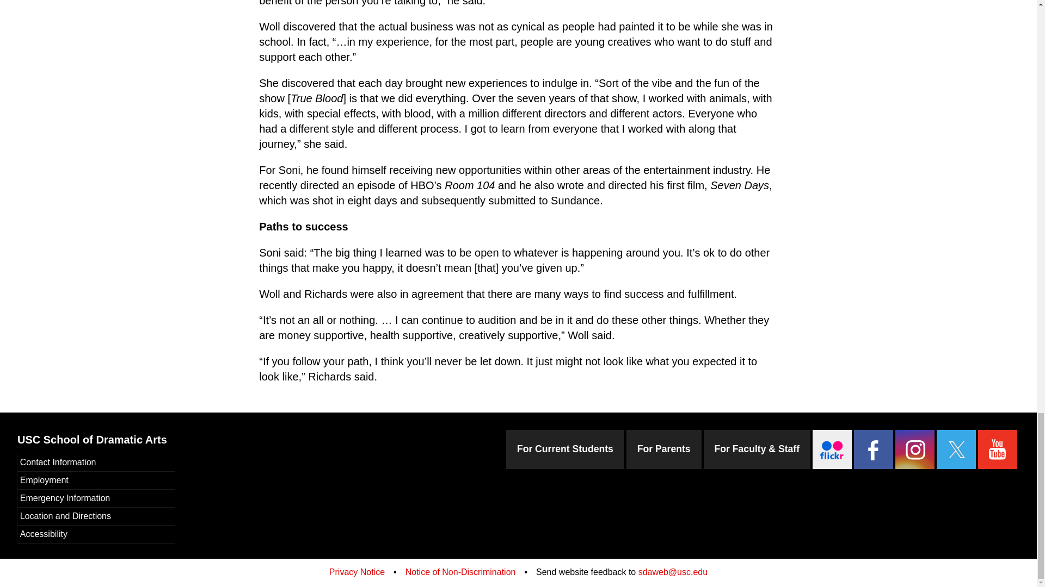 This screenshot has width=1045, height=587. What do you see at coordinates (93, 439) in the screenshot?
I see `USC School of Dramatic Arts` at bounding box center [93, 439].